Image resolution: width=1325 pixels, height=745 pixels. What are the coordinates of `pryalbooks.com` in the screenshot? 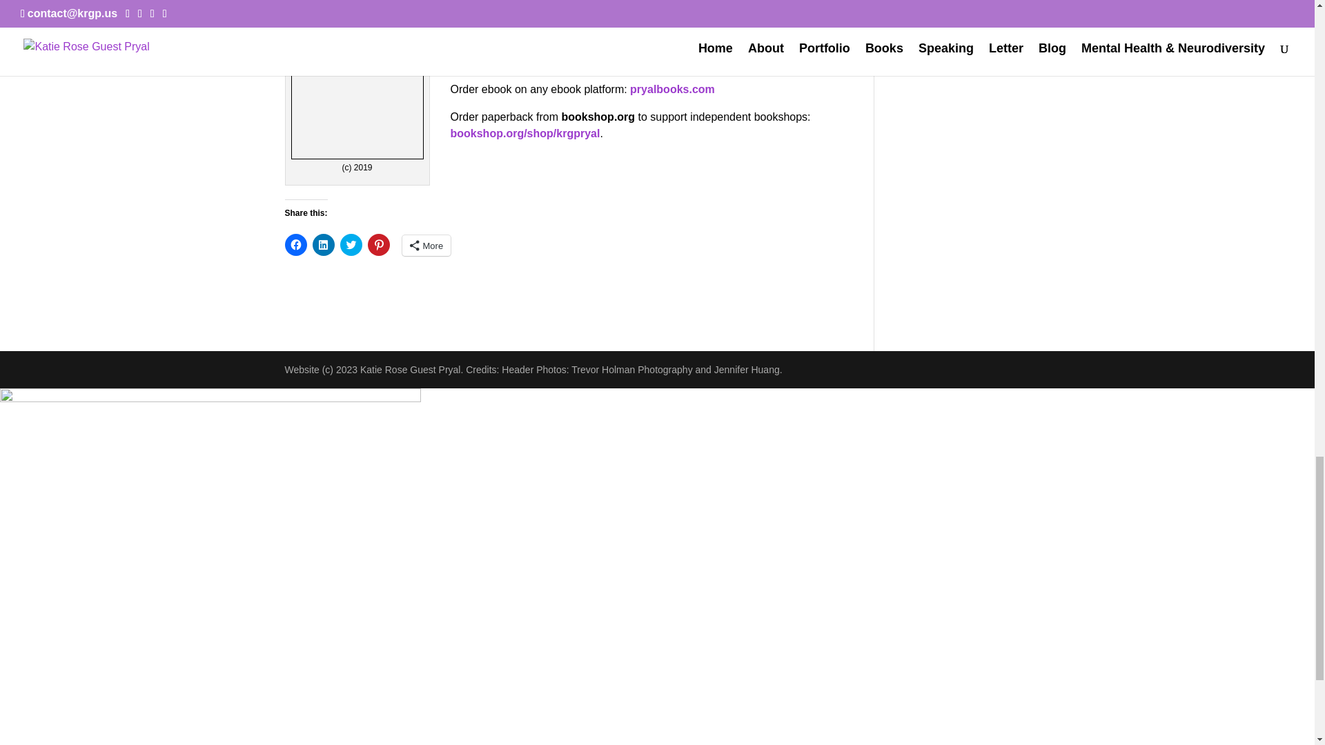 It's located at (672, 89).